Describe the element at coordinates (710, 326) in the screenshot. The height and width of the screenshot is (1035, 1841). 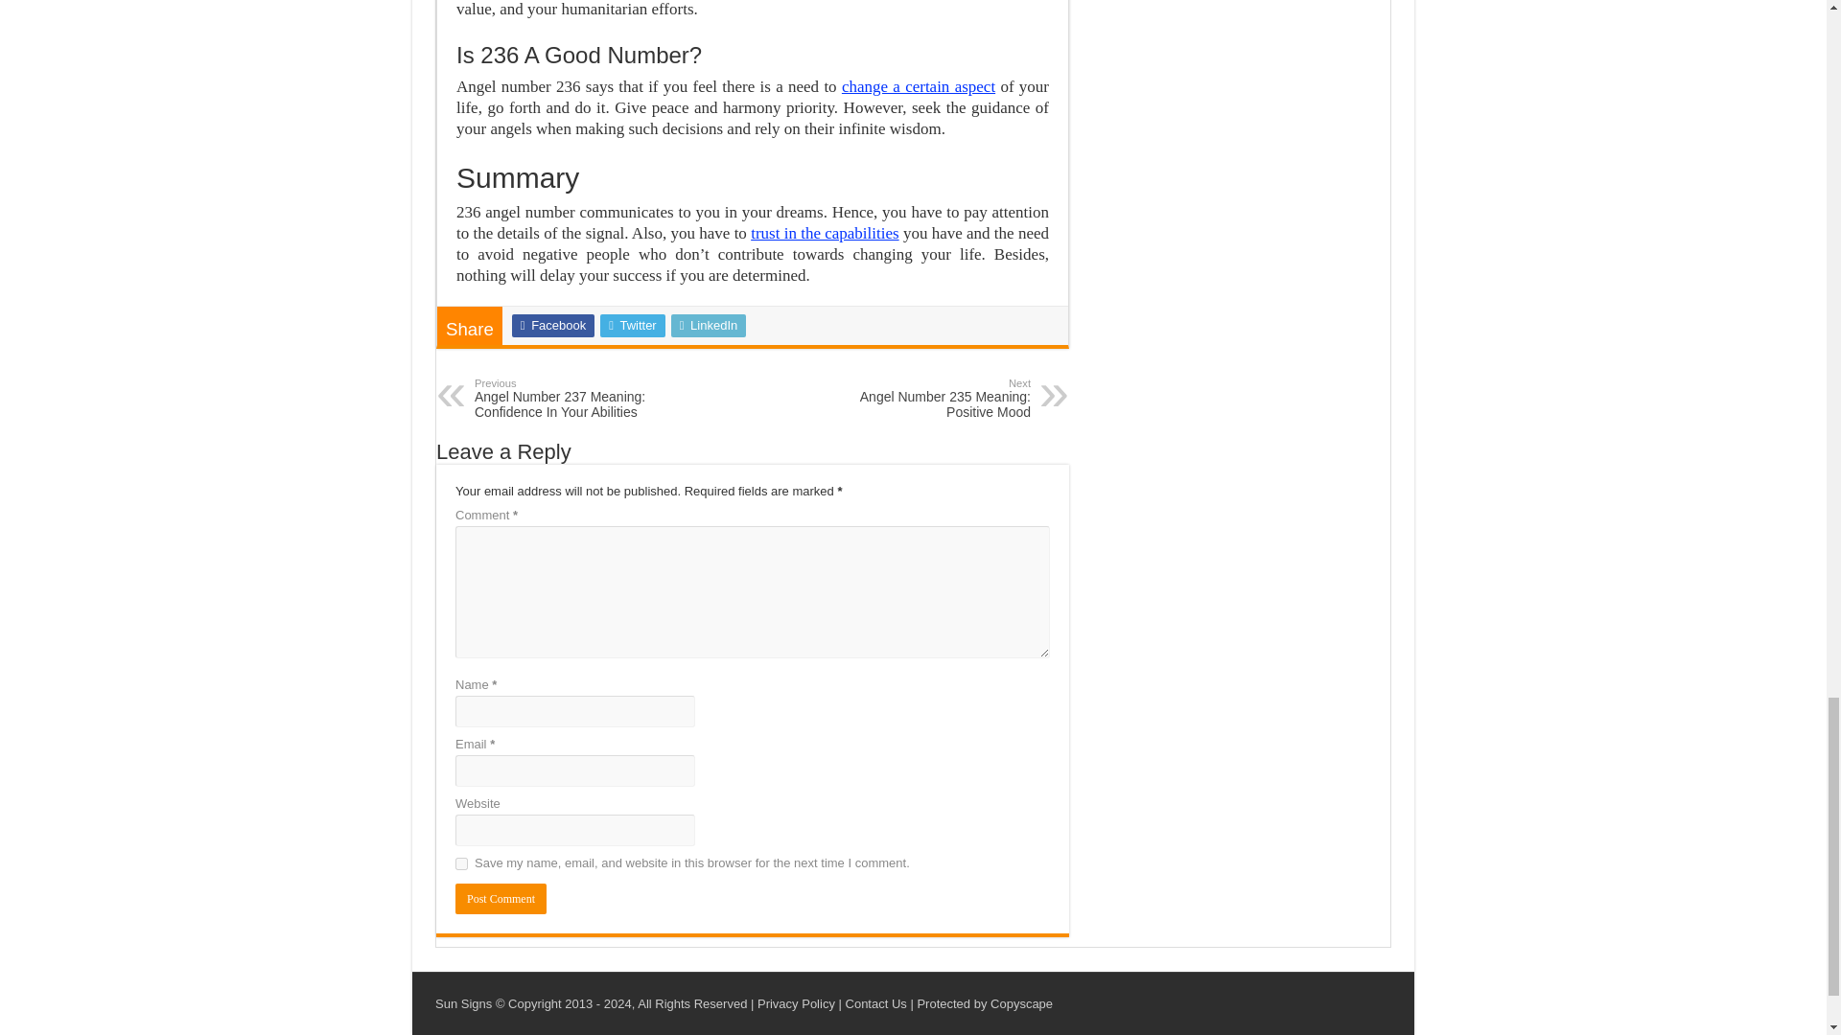
I see `LinkedIn` at that location.